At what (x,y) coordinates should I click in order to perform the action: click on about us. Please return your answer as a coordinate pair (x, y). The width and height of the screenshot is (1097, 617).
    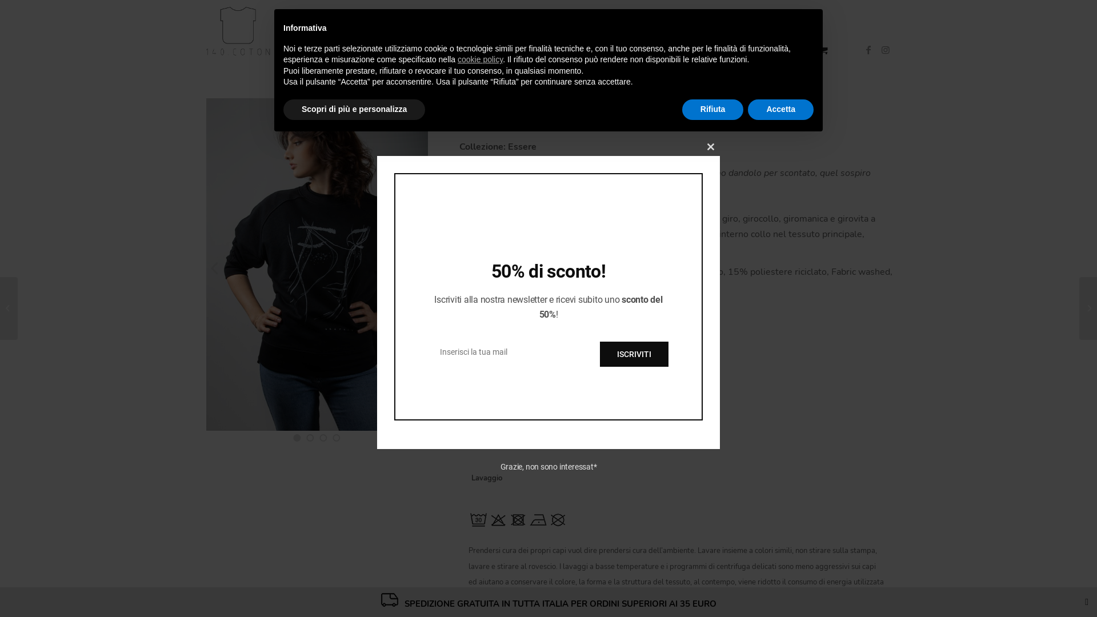
    Looking at the image, I should click on (558, 31).